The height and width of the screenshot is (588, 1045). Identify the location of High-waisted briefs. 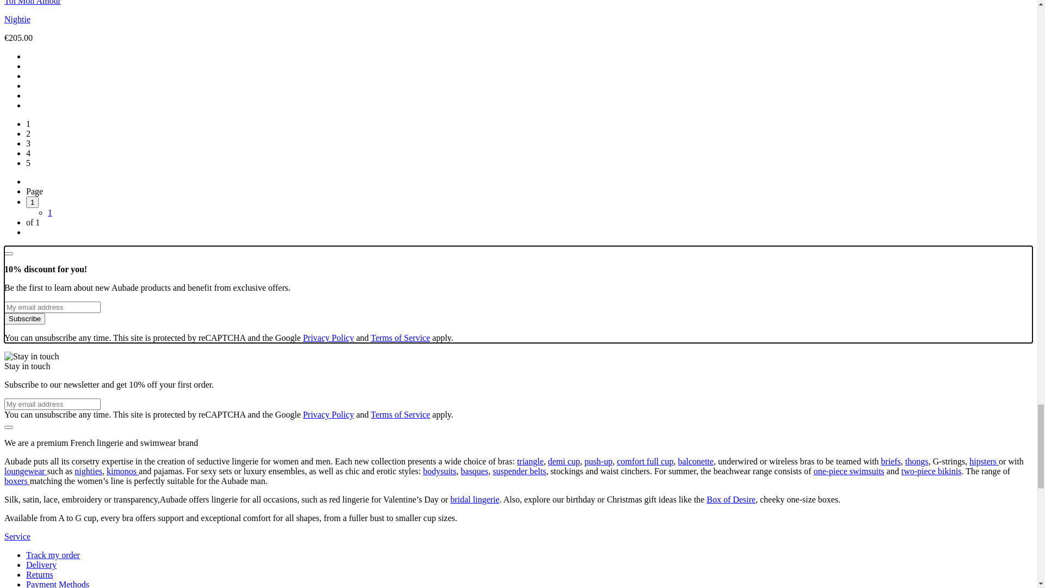
(104, 333).